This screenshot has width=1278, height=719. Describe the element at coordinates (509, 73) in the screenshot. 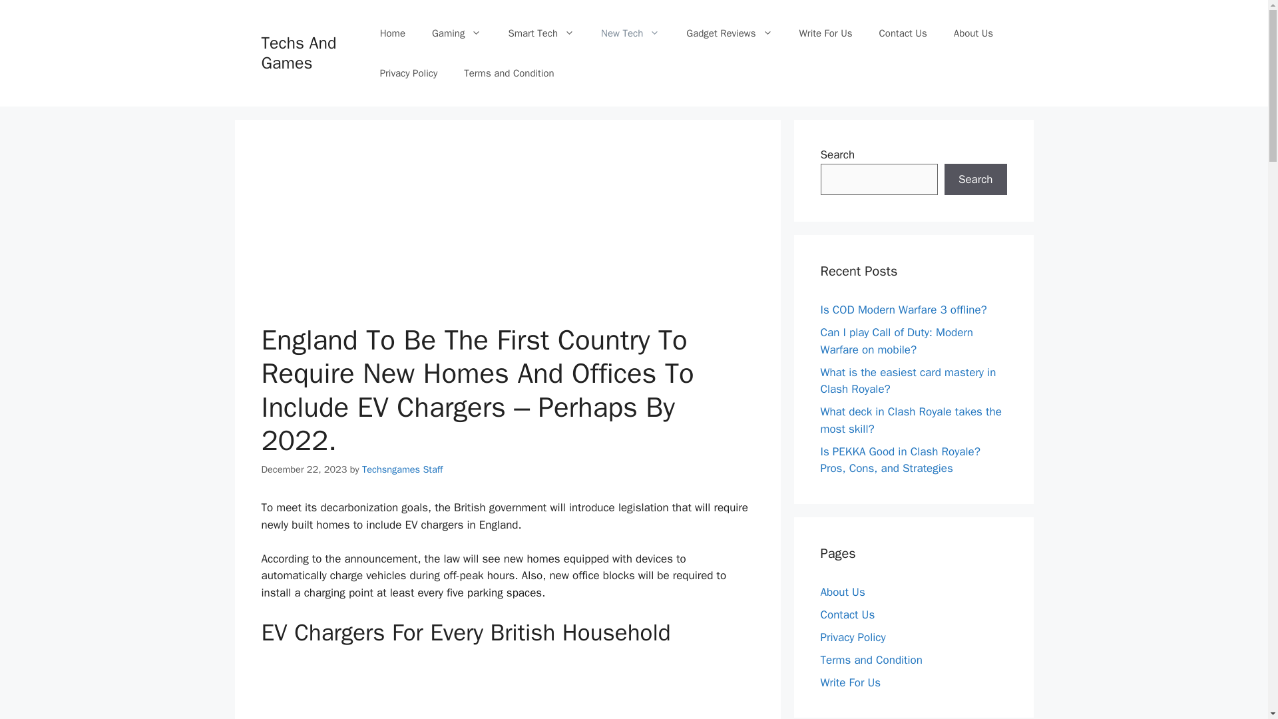

I see `Terms and Condition` at that location.